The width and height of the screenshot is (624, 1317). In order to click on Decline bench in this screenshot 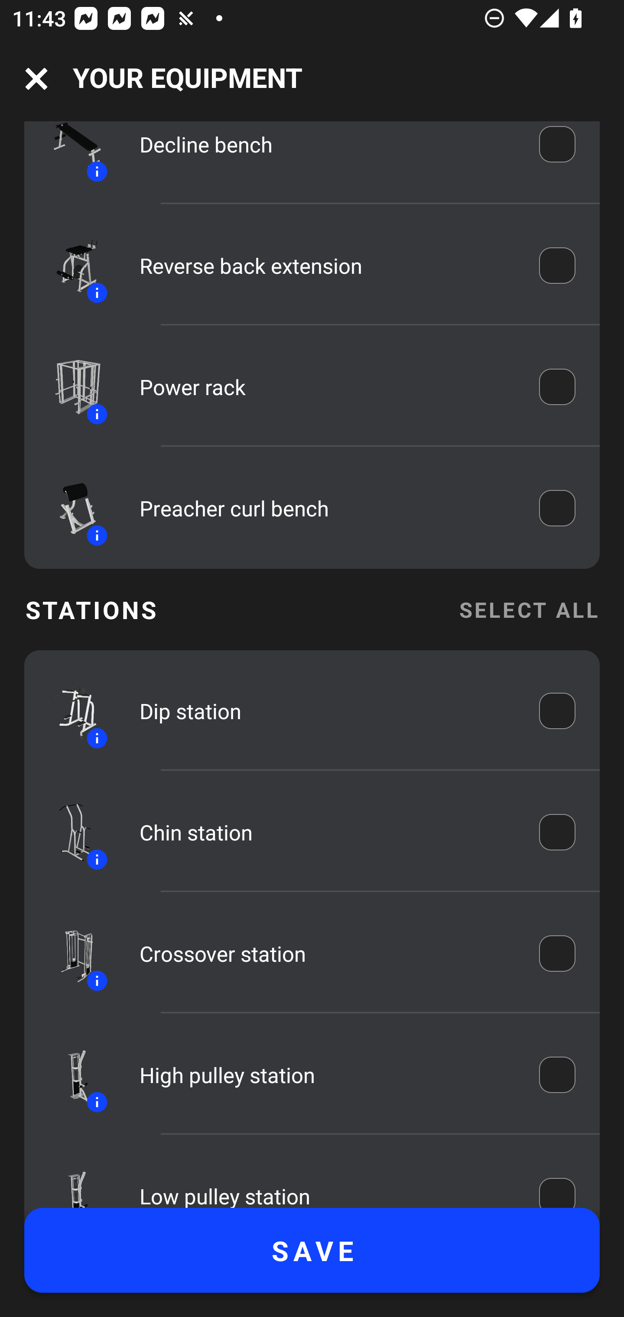, I will do `click(327, 151)`.